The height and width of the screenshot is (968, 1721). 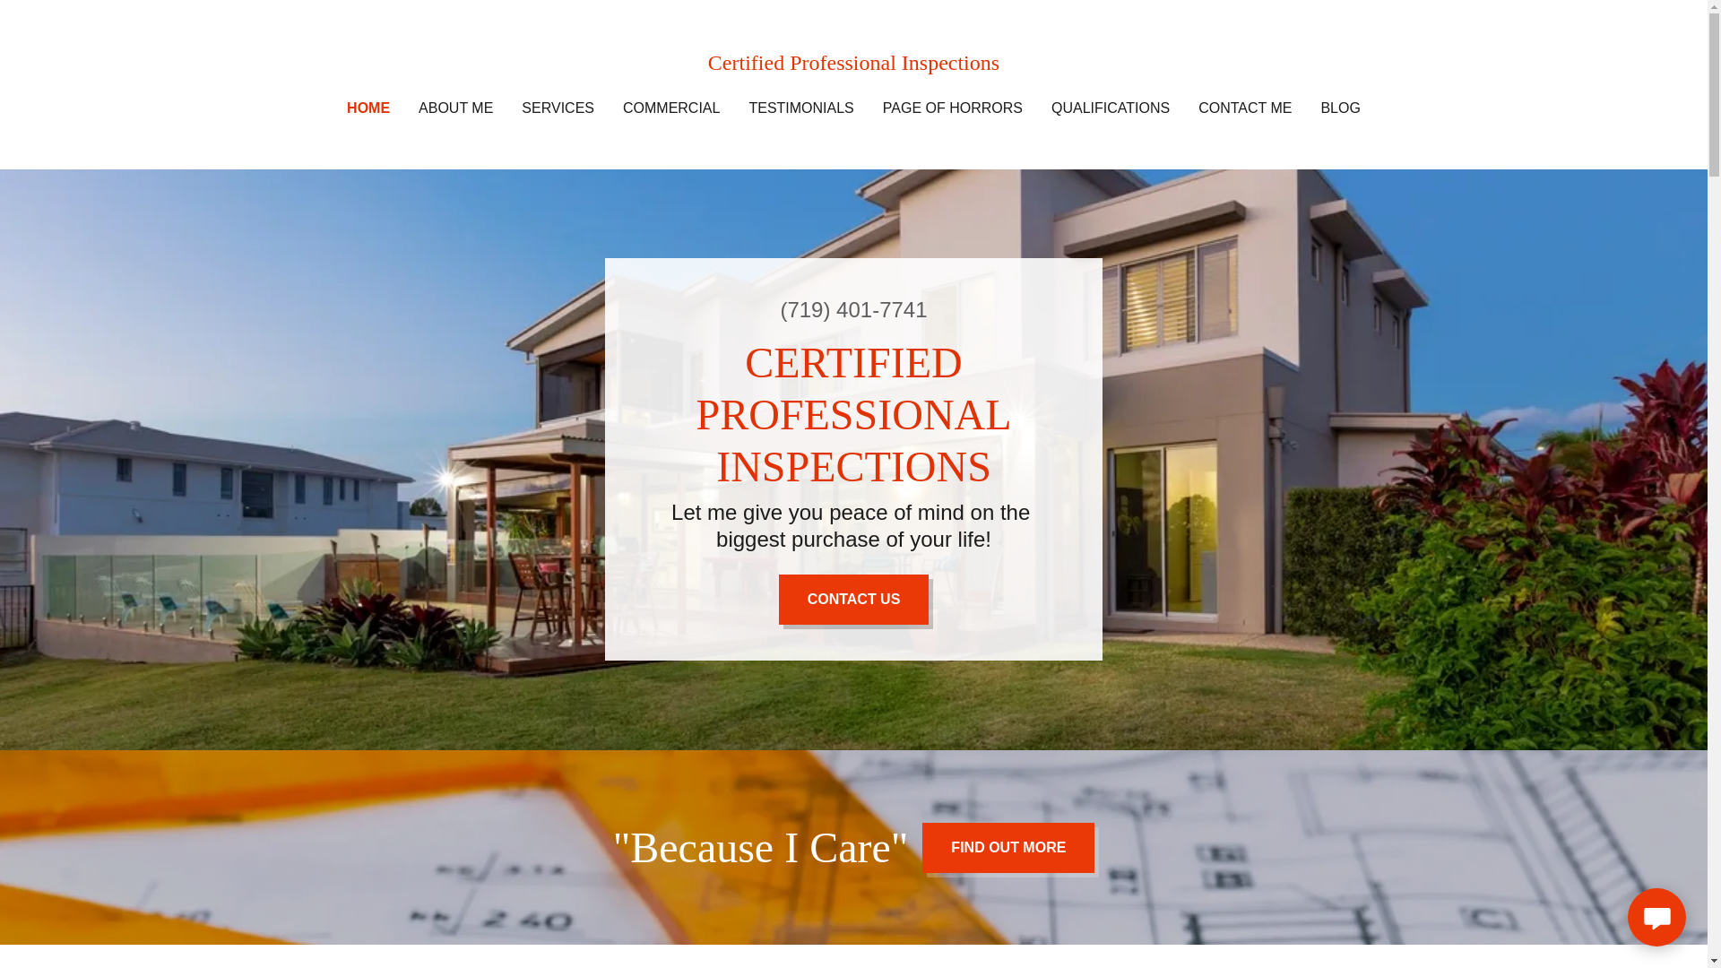 I want to click on ABOUT ME, so click(x=455, y=108).